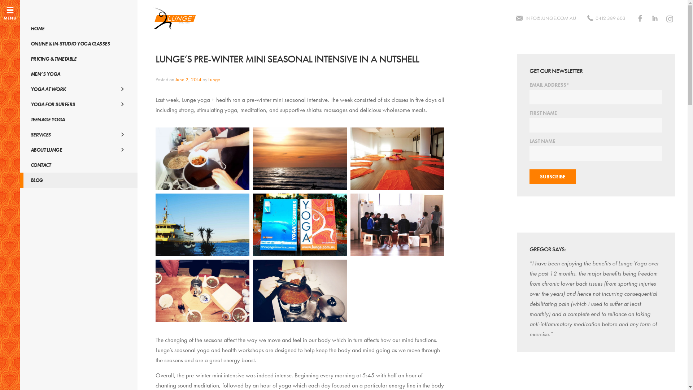  I want to click on YOGA AT WORK, so click(79, 89).